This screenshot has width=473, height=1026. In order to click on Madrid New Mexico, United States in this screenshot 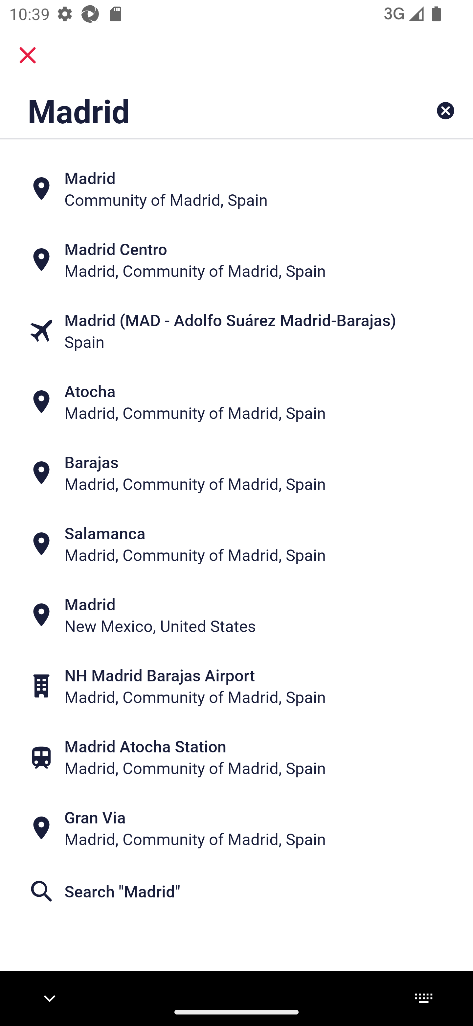, I will do `click(236, 615)`.